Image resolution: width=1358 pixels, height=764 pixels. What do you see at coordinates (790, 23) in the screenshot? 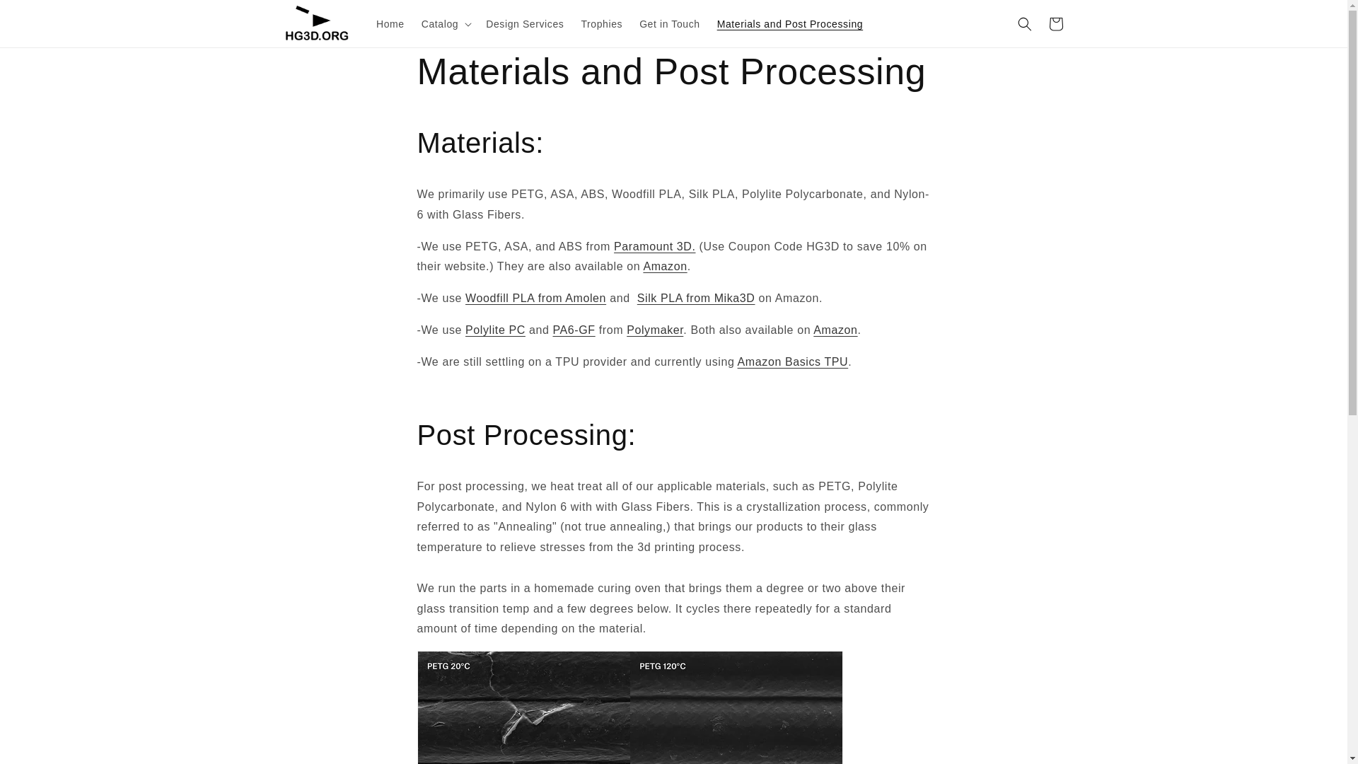
I see `Materials and Post Processing` at bounding box center [790, 23].